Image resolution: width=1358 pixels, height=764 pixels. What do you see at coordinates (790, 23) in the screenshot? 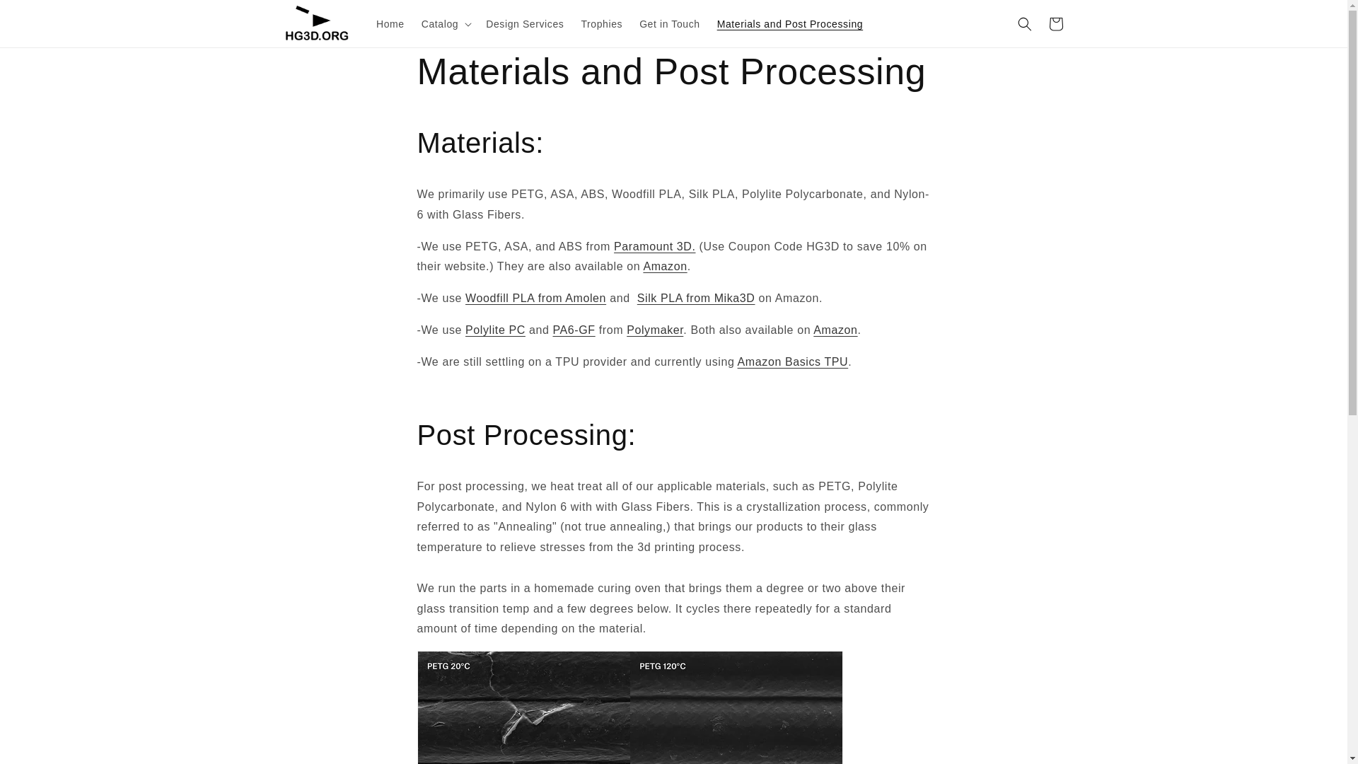
I see `Materials and Post Processing` at bounding box center [790, 23].